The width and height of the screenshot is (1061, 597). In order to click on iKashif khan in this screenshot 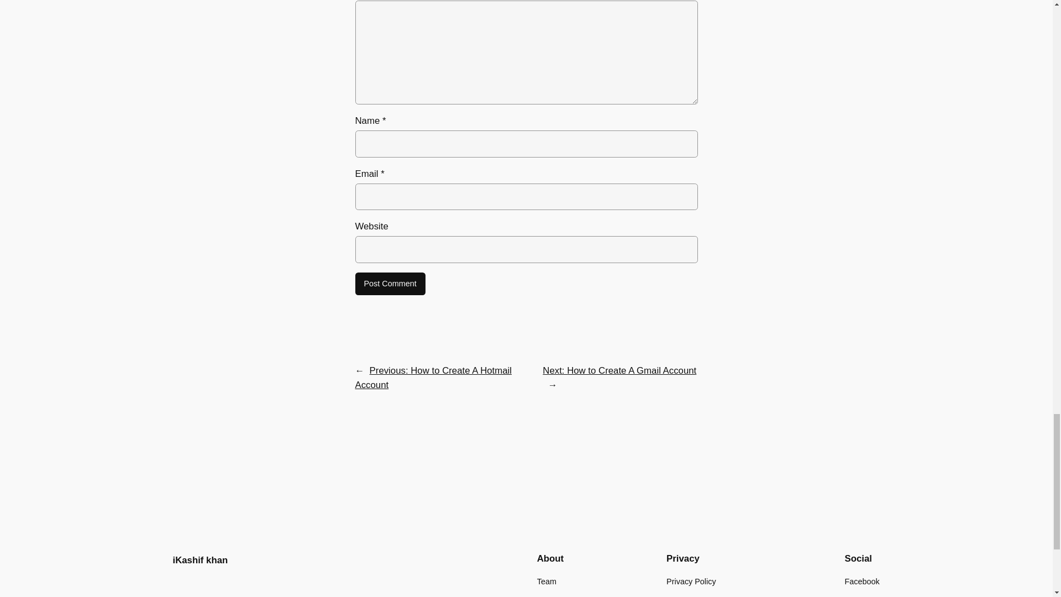, I will do `click(200, 560)`.